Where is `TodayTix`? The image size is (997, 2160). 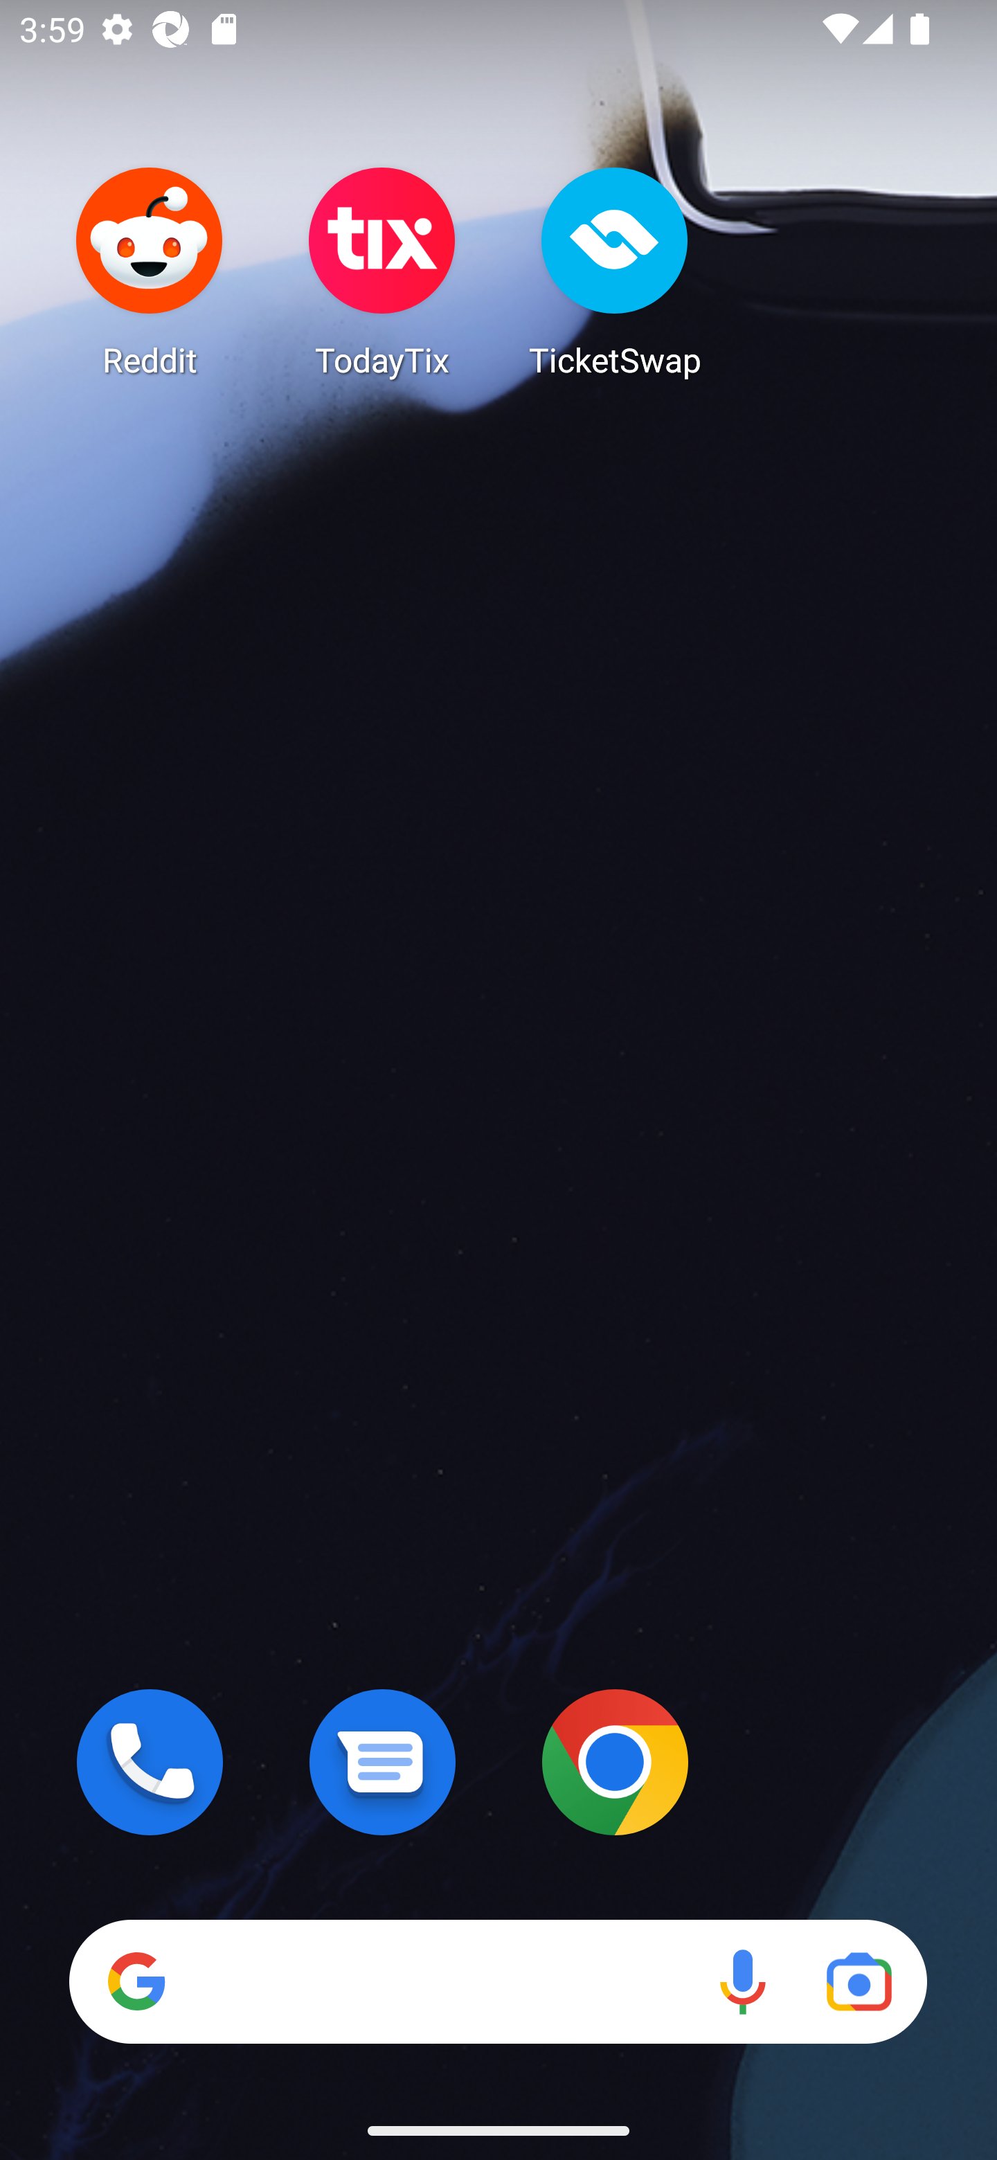 TodayTix is located at coordinates (382, 271).